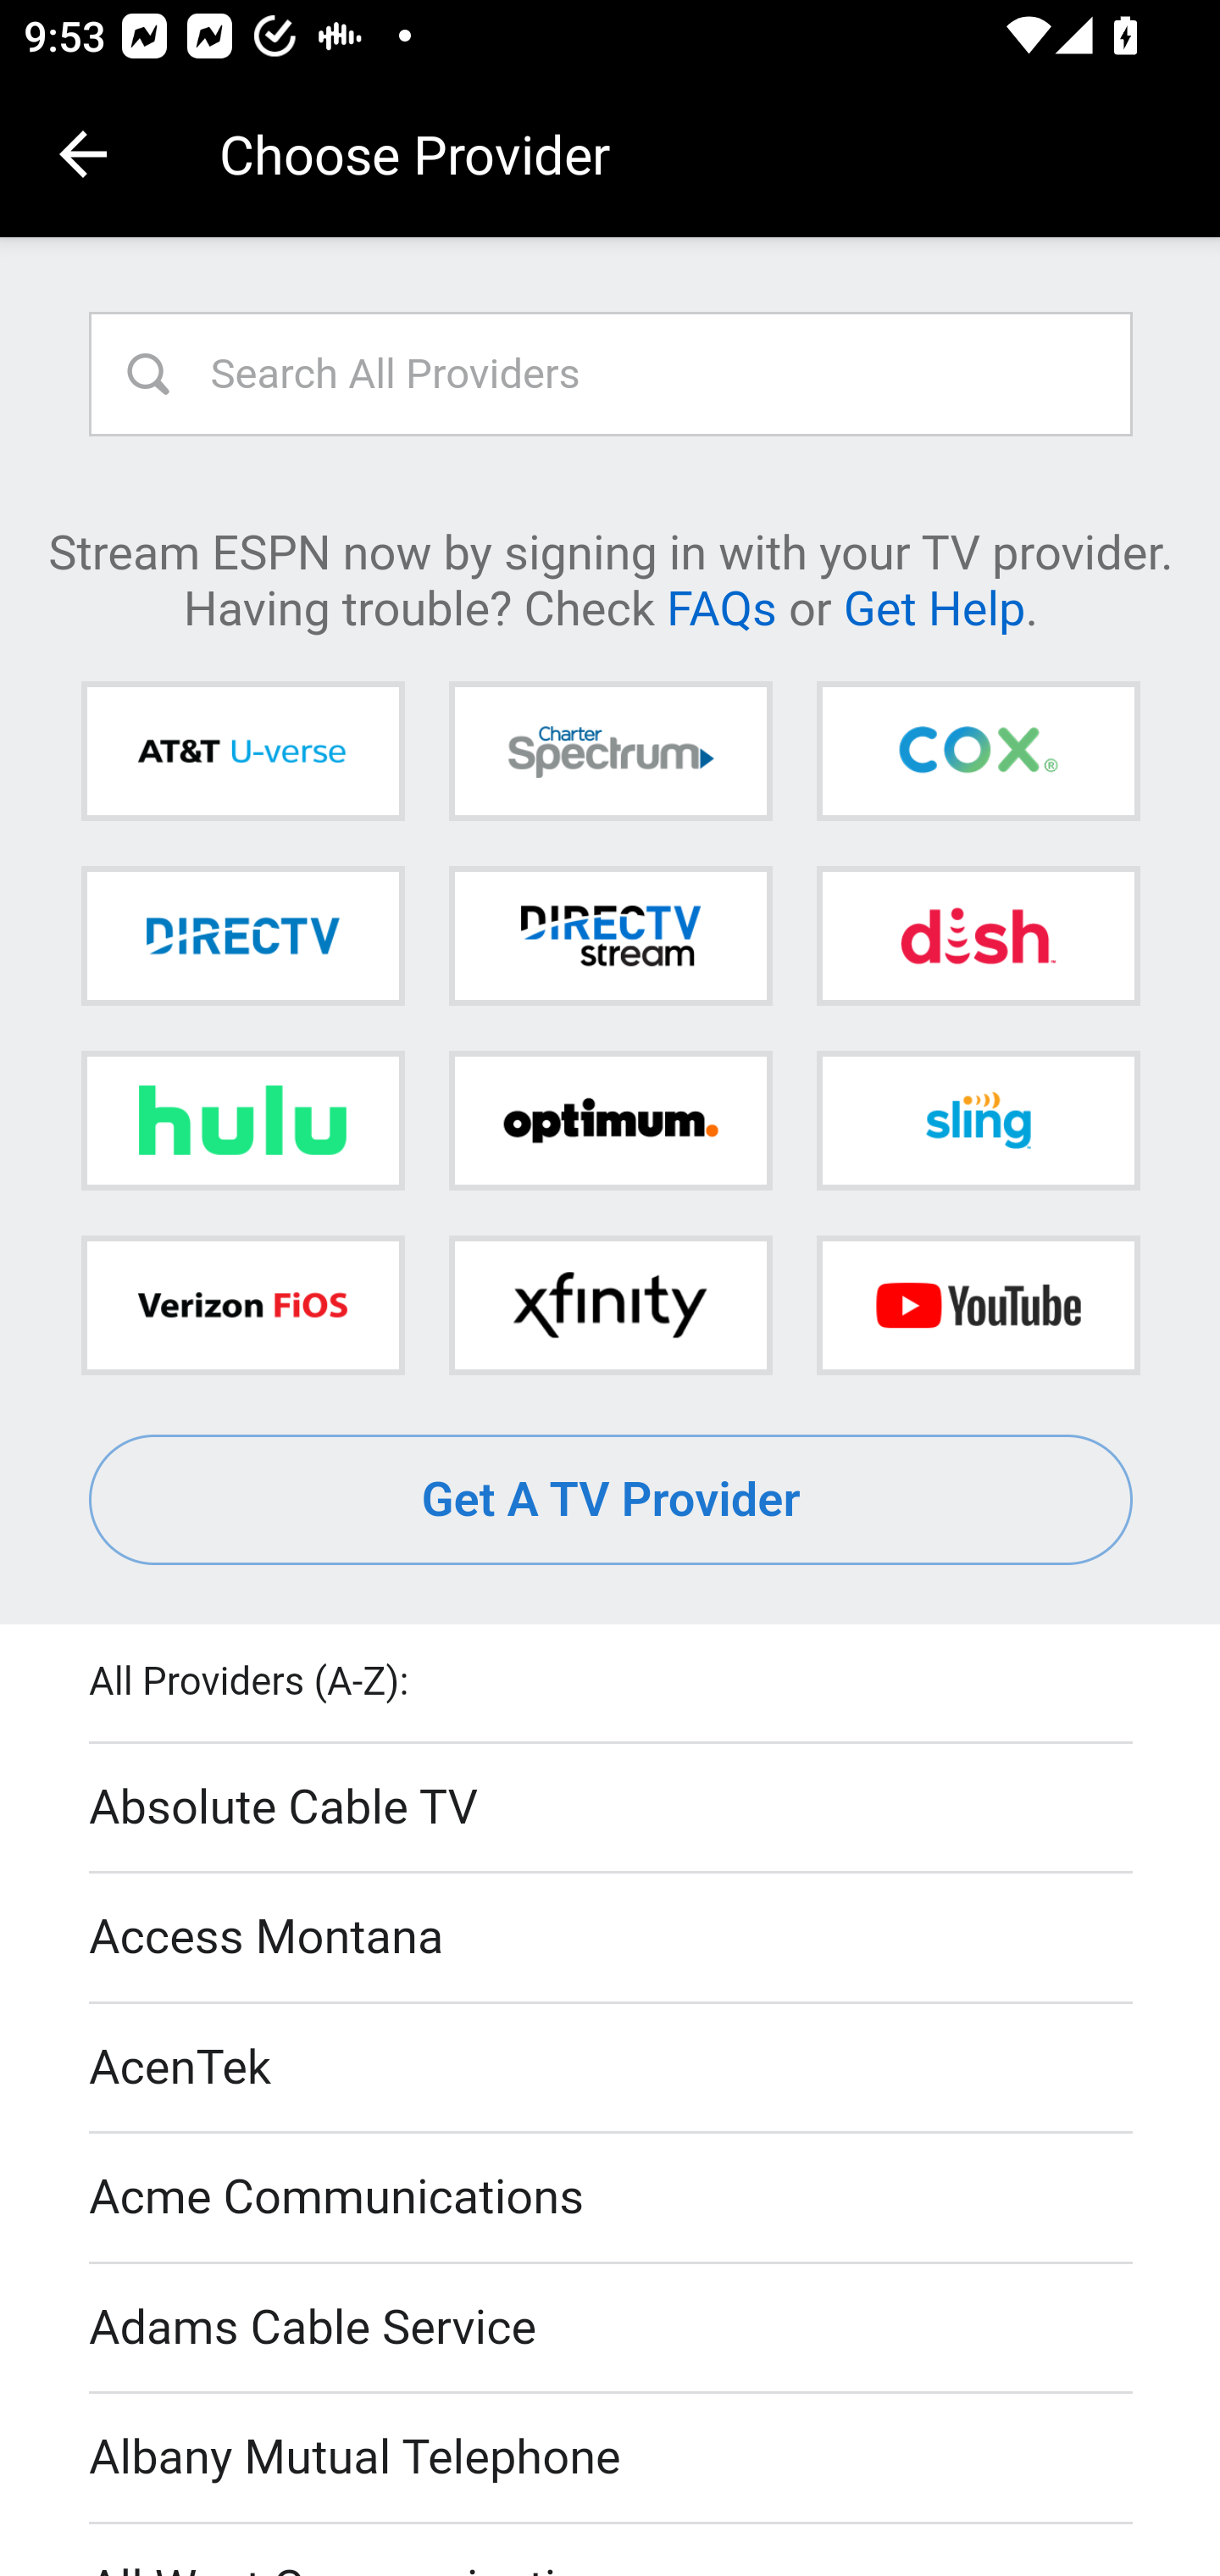  What do you see at coordinates (612, 2460) in the screenshot?
I see `Albany Mutual Telephone` at bounding box center [612, 2460].